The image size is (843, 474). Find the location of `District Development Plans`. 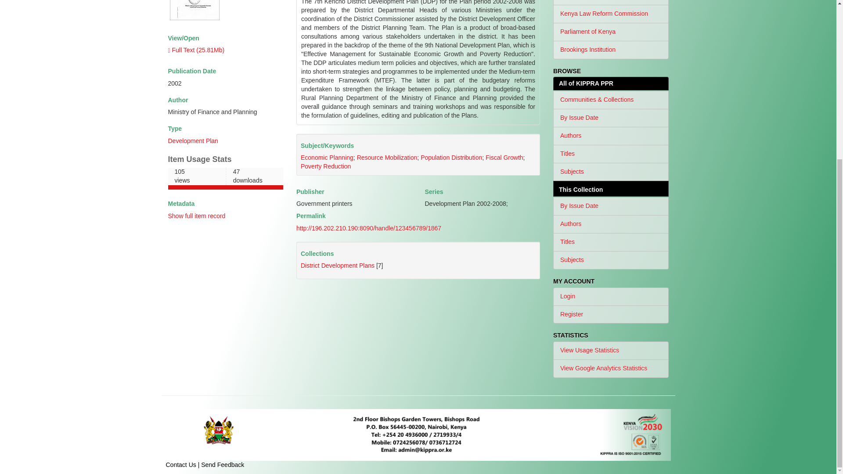

District Development Plans is located at coordinates (192, 141).